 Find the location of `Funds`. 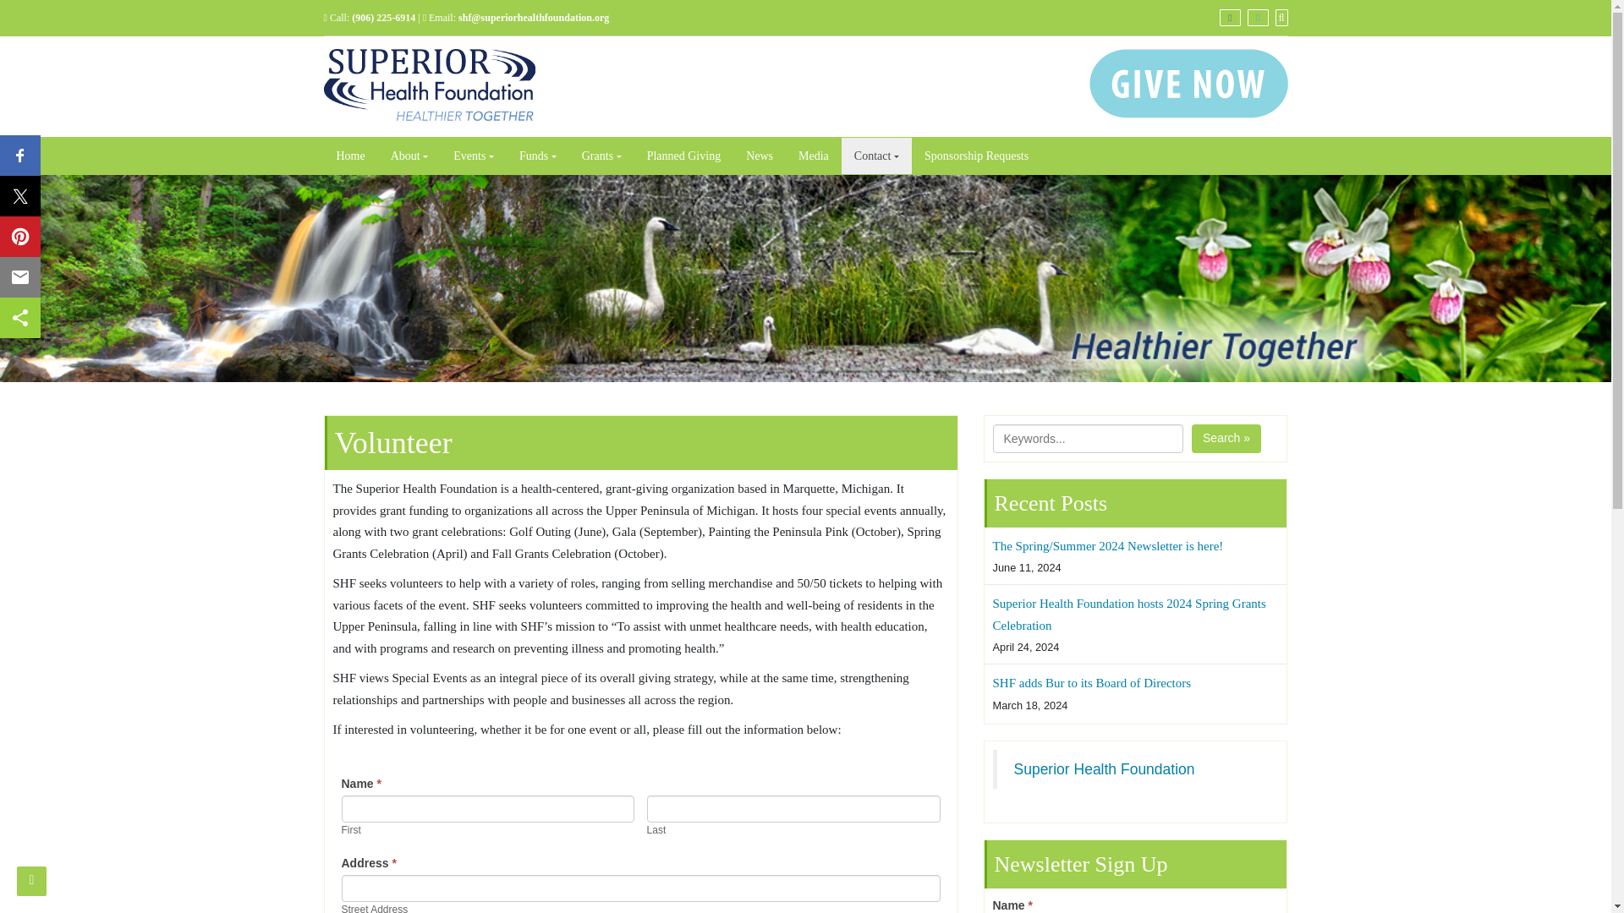

Funds is located at coordinates (538, 156).